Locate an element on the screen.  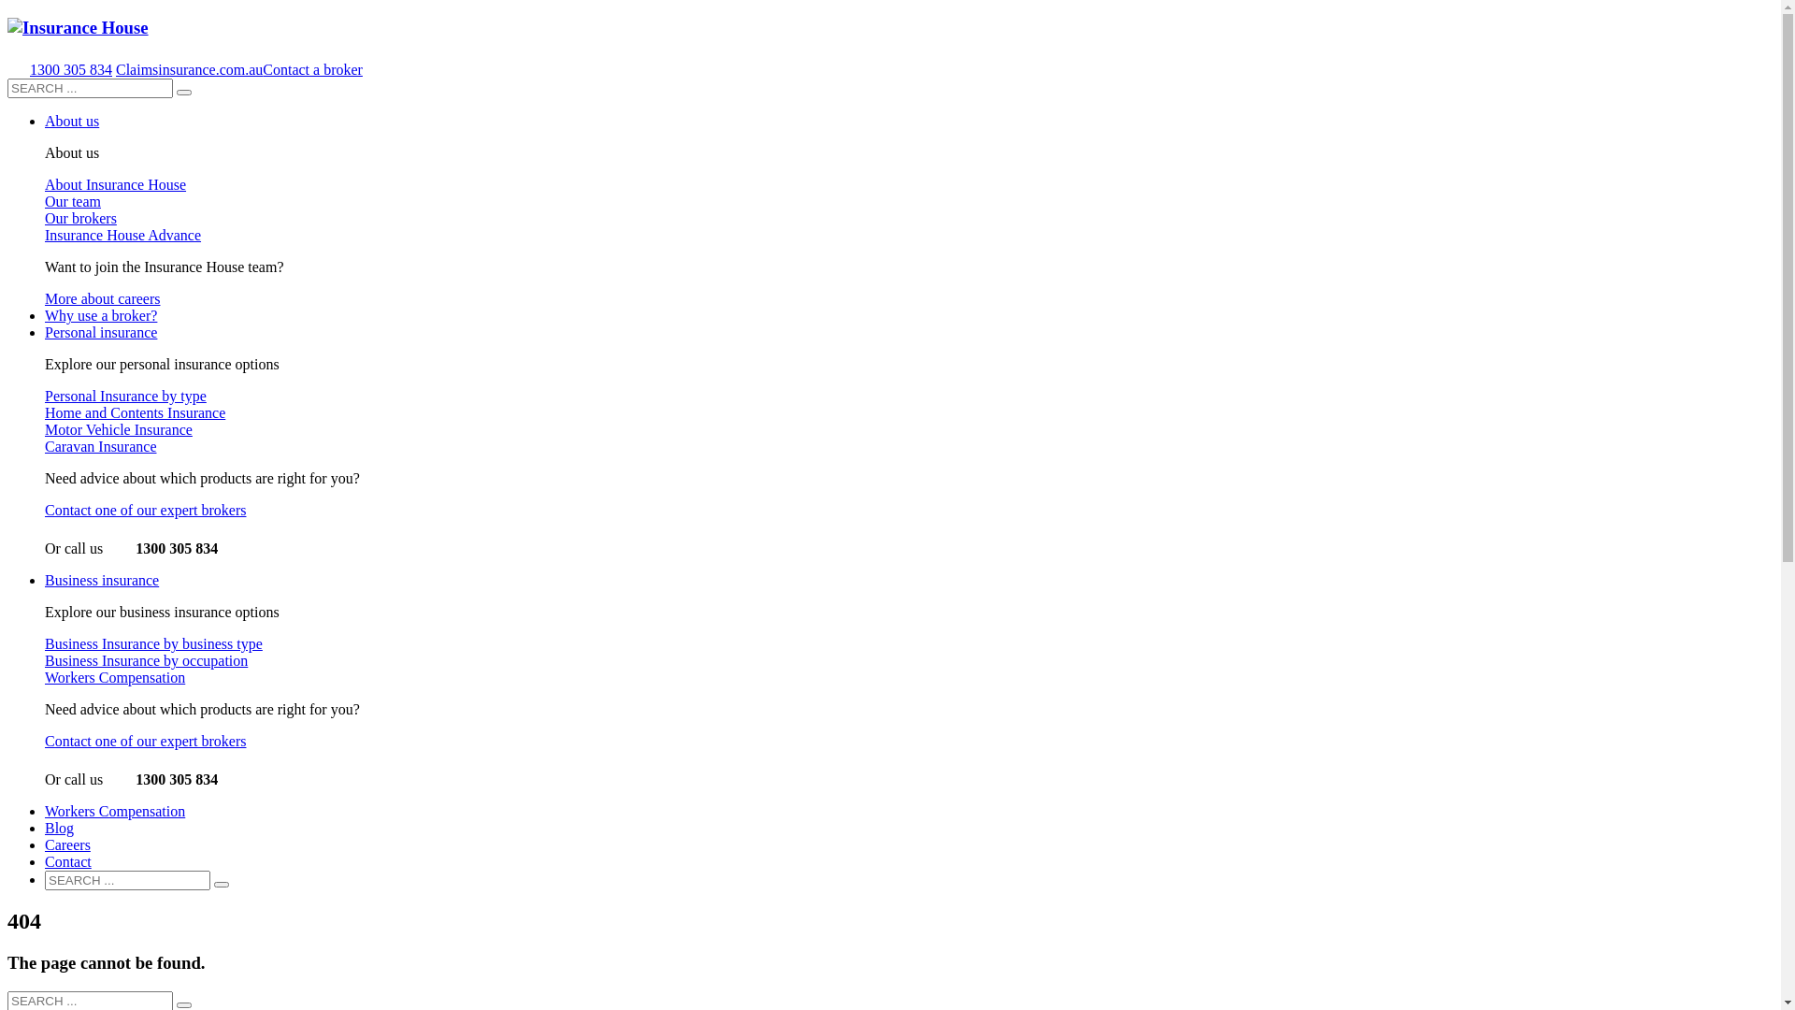
Personal insurance is located at coordinates (101, 333).